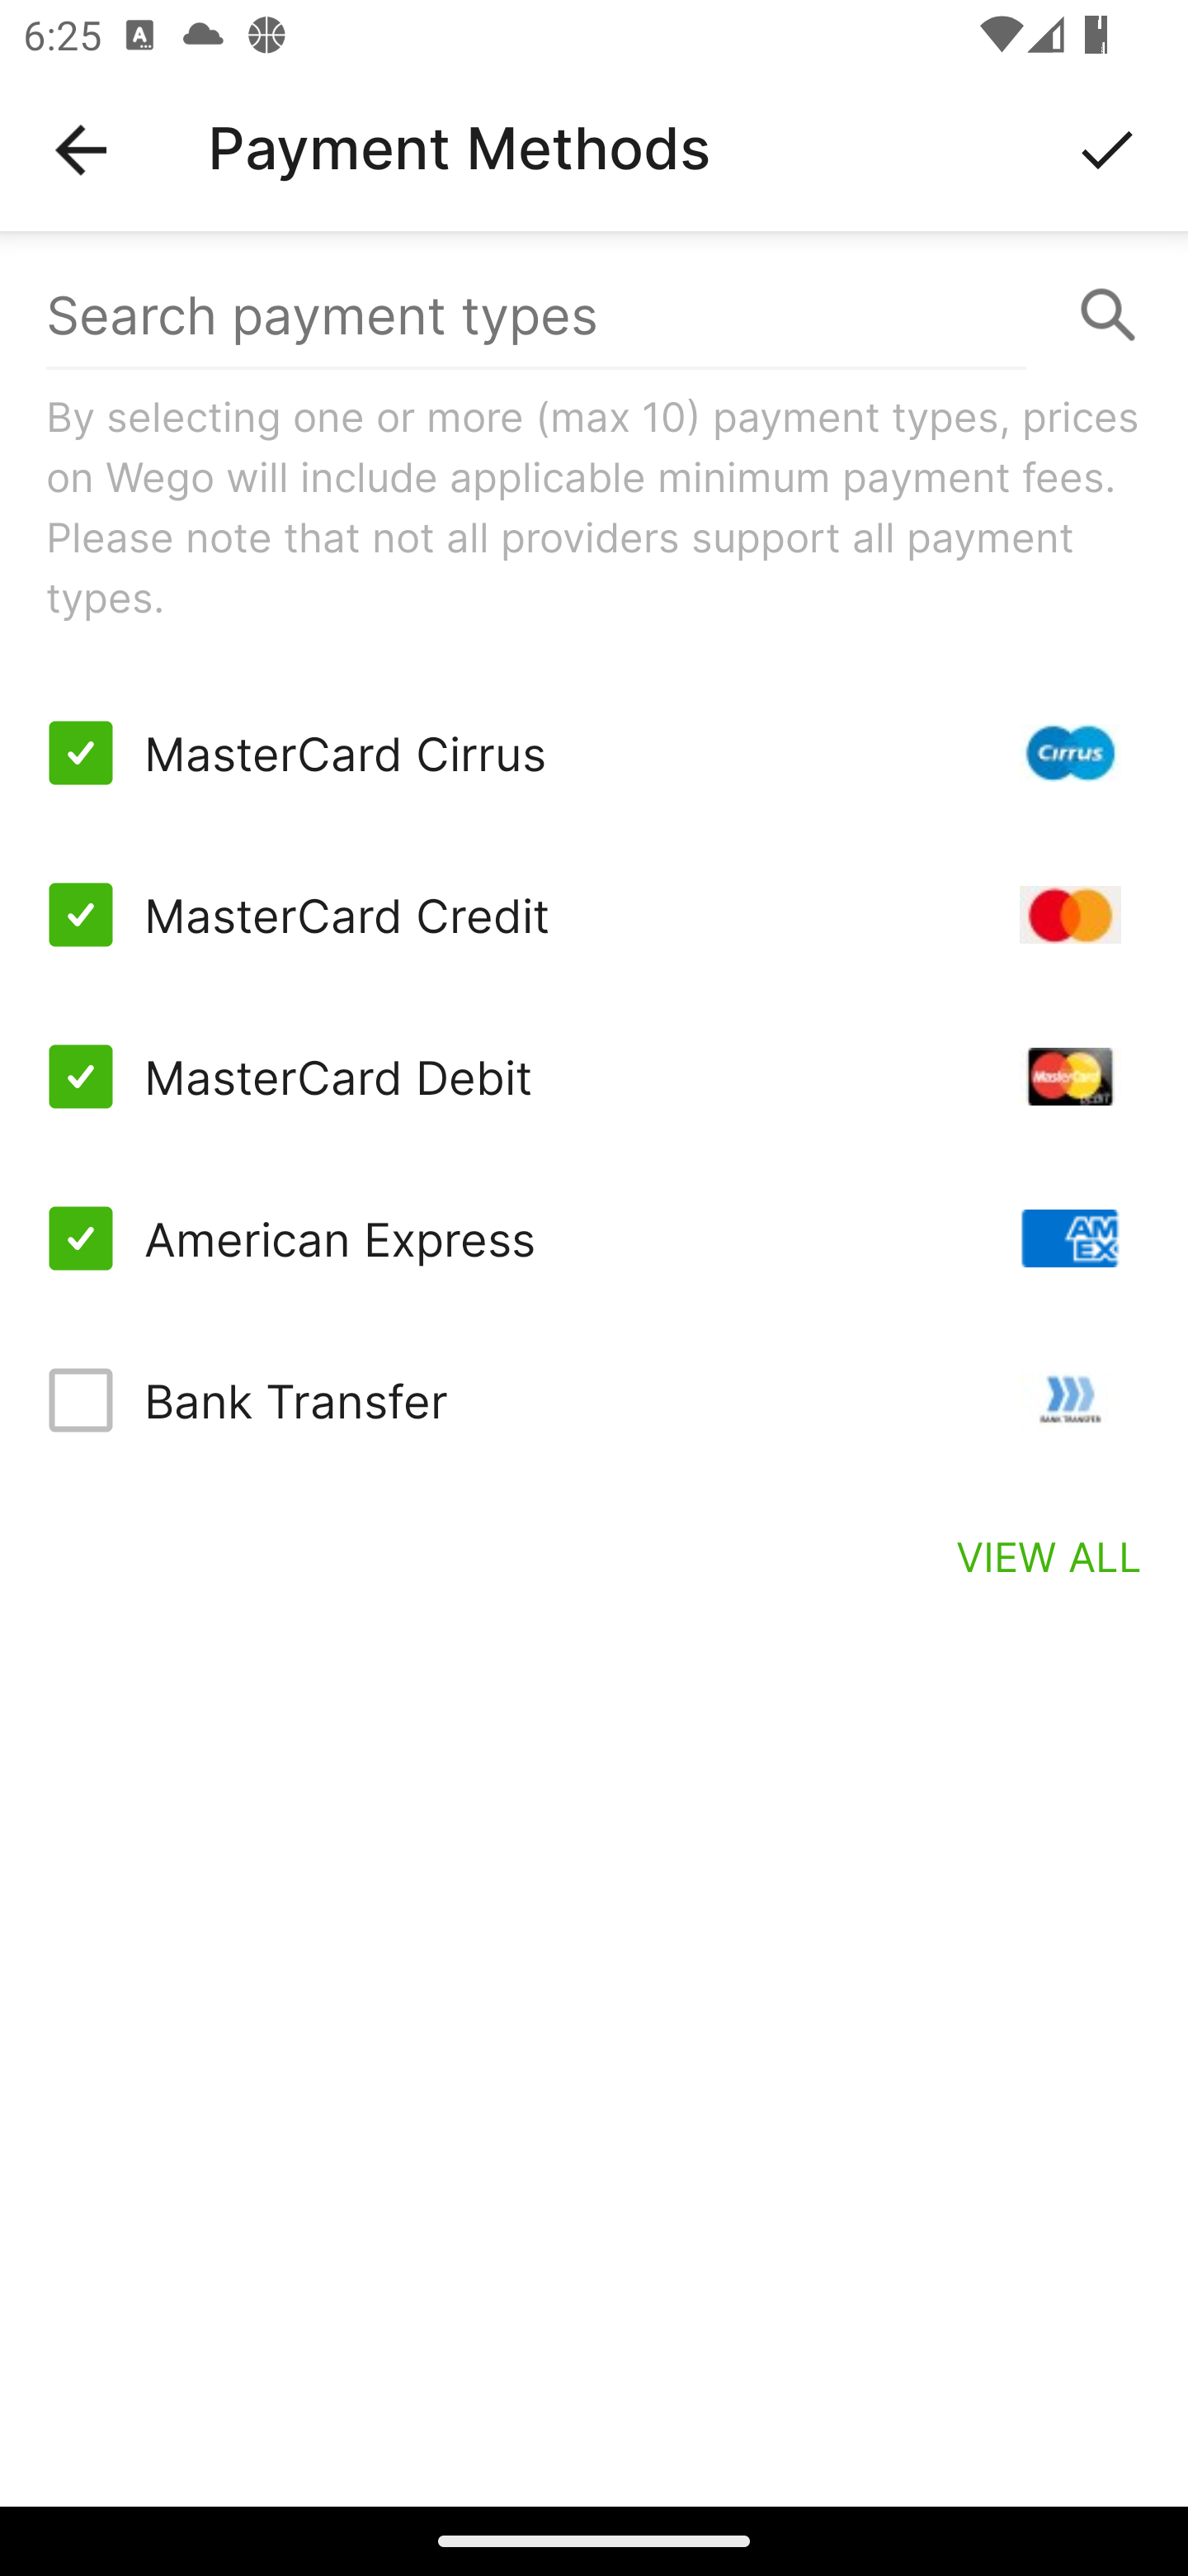  What do you see at coordinates (594, 315) in the screenshot?
I see `Search payment types ` at bounding box center [594, 315].